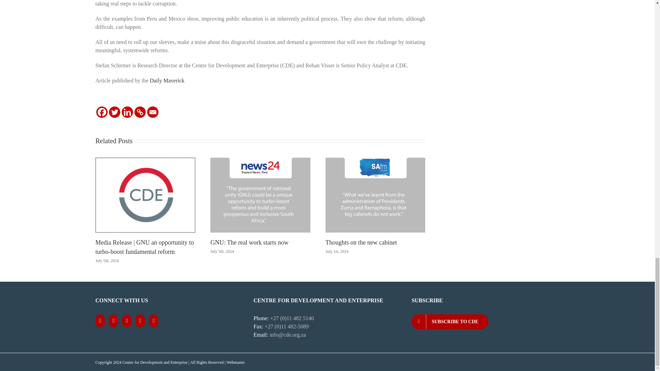 This screenshot has width=660, height=371. I want to click on Twitter, so click(114, 112).